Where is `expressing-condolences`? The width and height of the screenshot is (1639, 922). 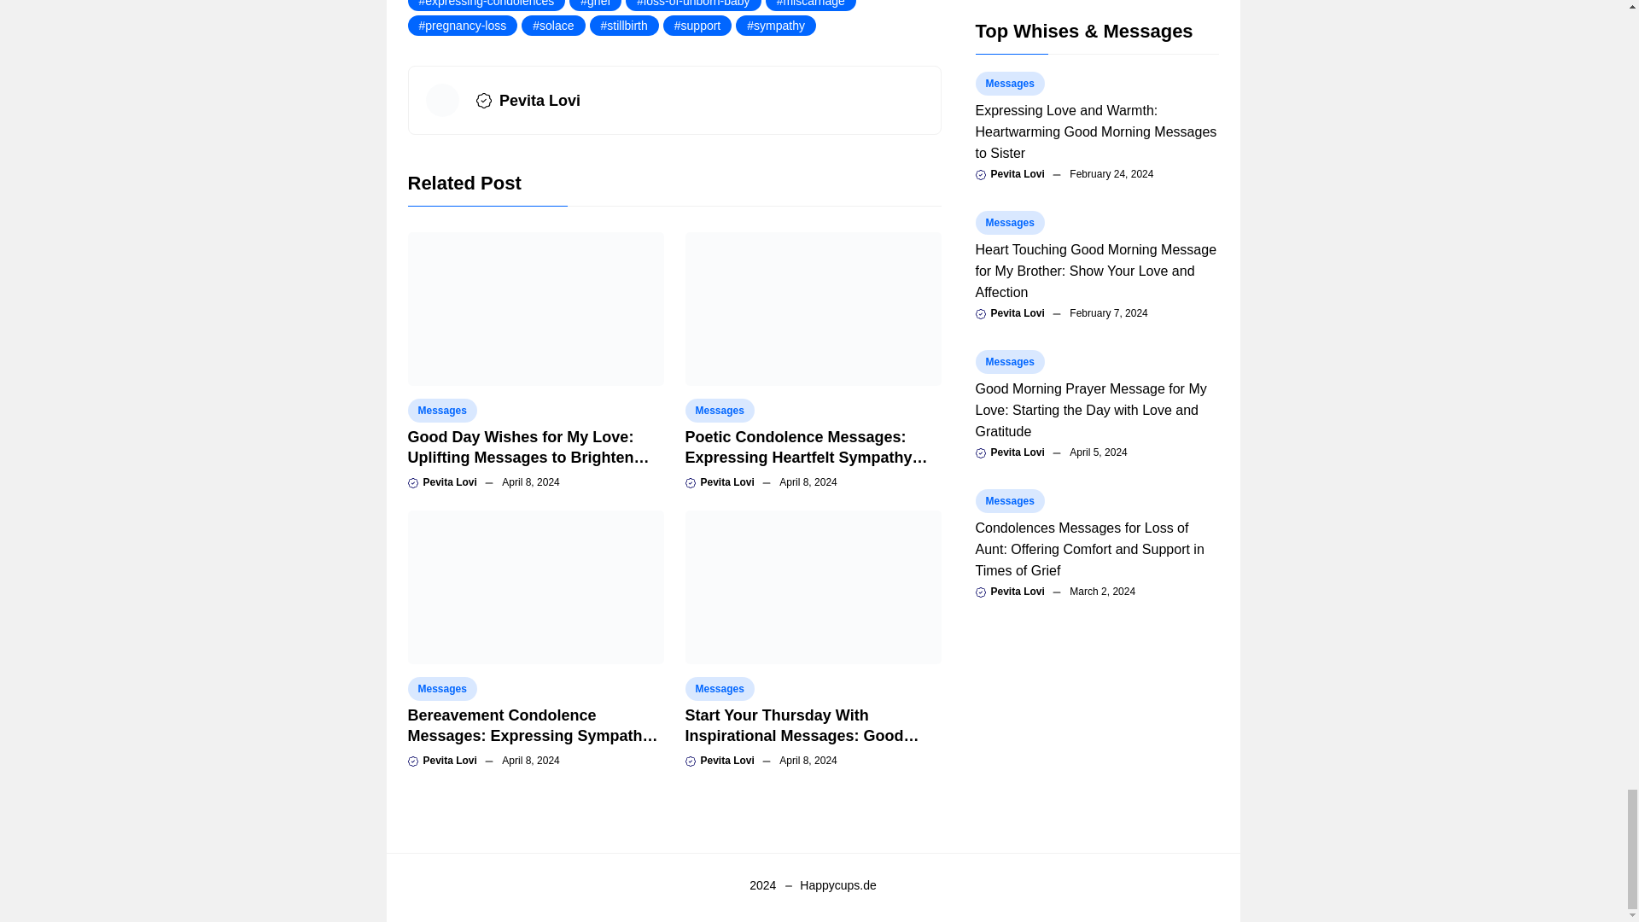 expressing-condolences is located at coordinates (487, 5).